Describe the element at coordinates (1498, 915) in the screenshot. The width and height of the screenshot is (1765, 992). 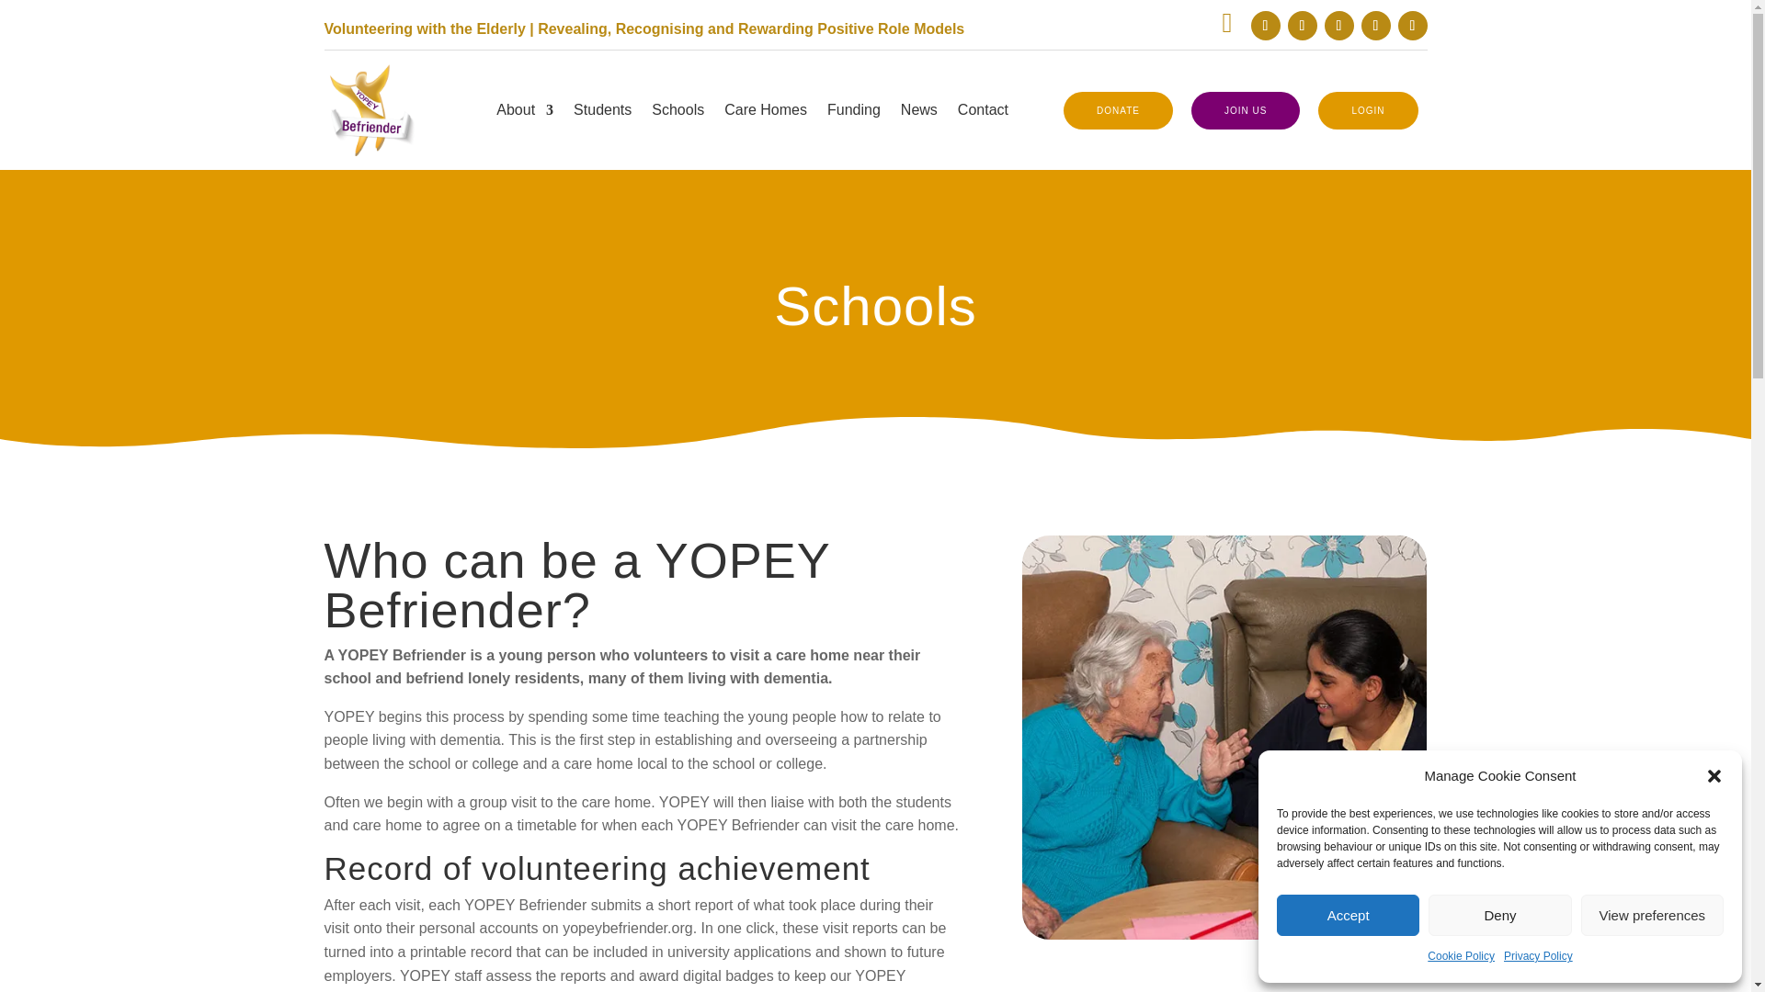
I see `Deny` at that location.